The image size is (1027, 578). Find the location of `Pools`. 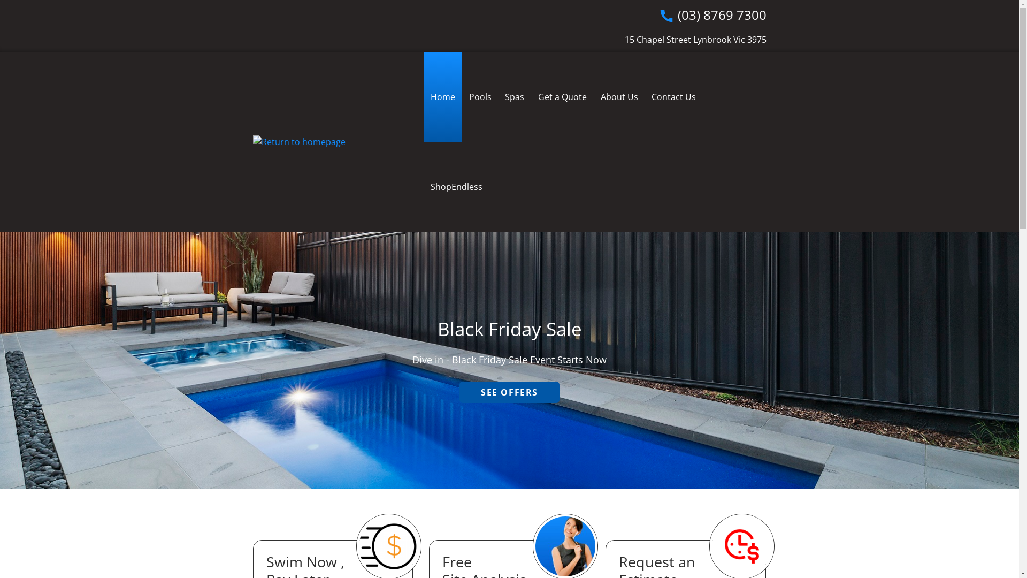

Pools is located at coordinates (480, 97).